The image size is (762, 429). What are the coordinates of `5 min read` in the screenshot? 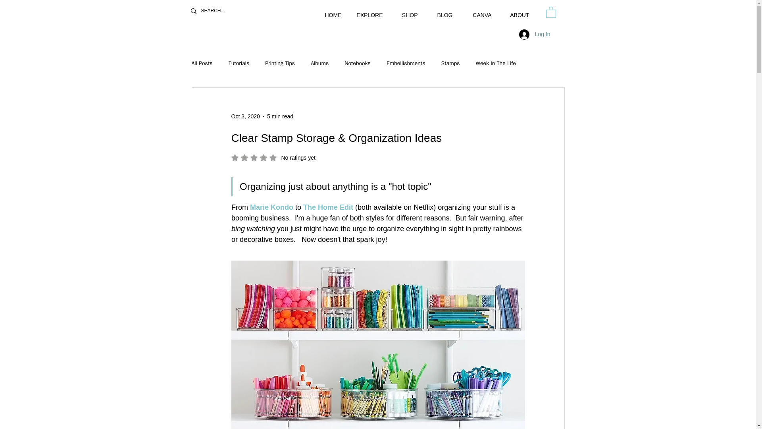 It's located at (280, 116).